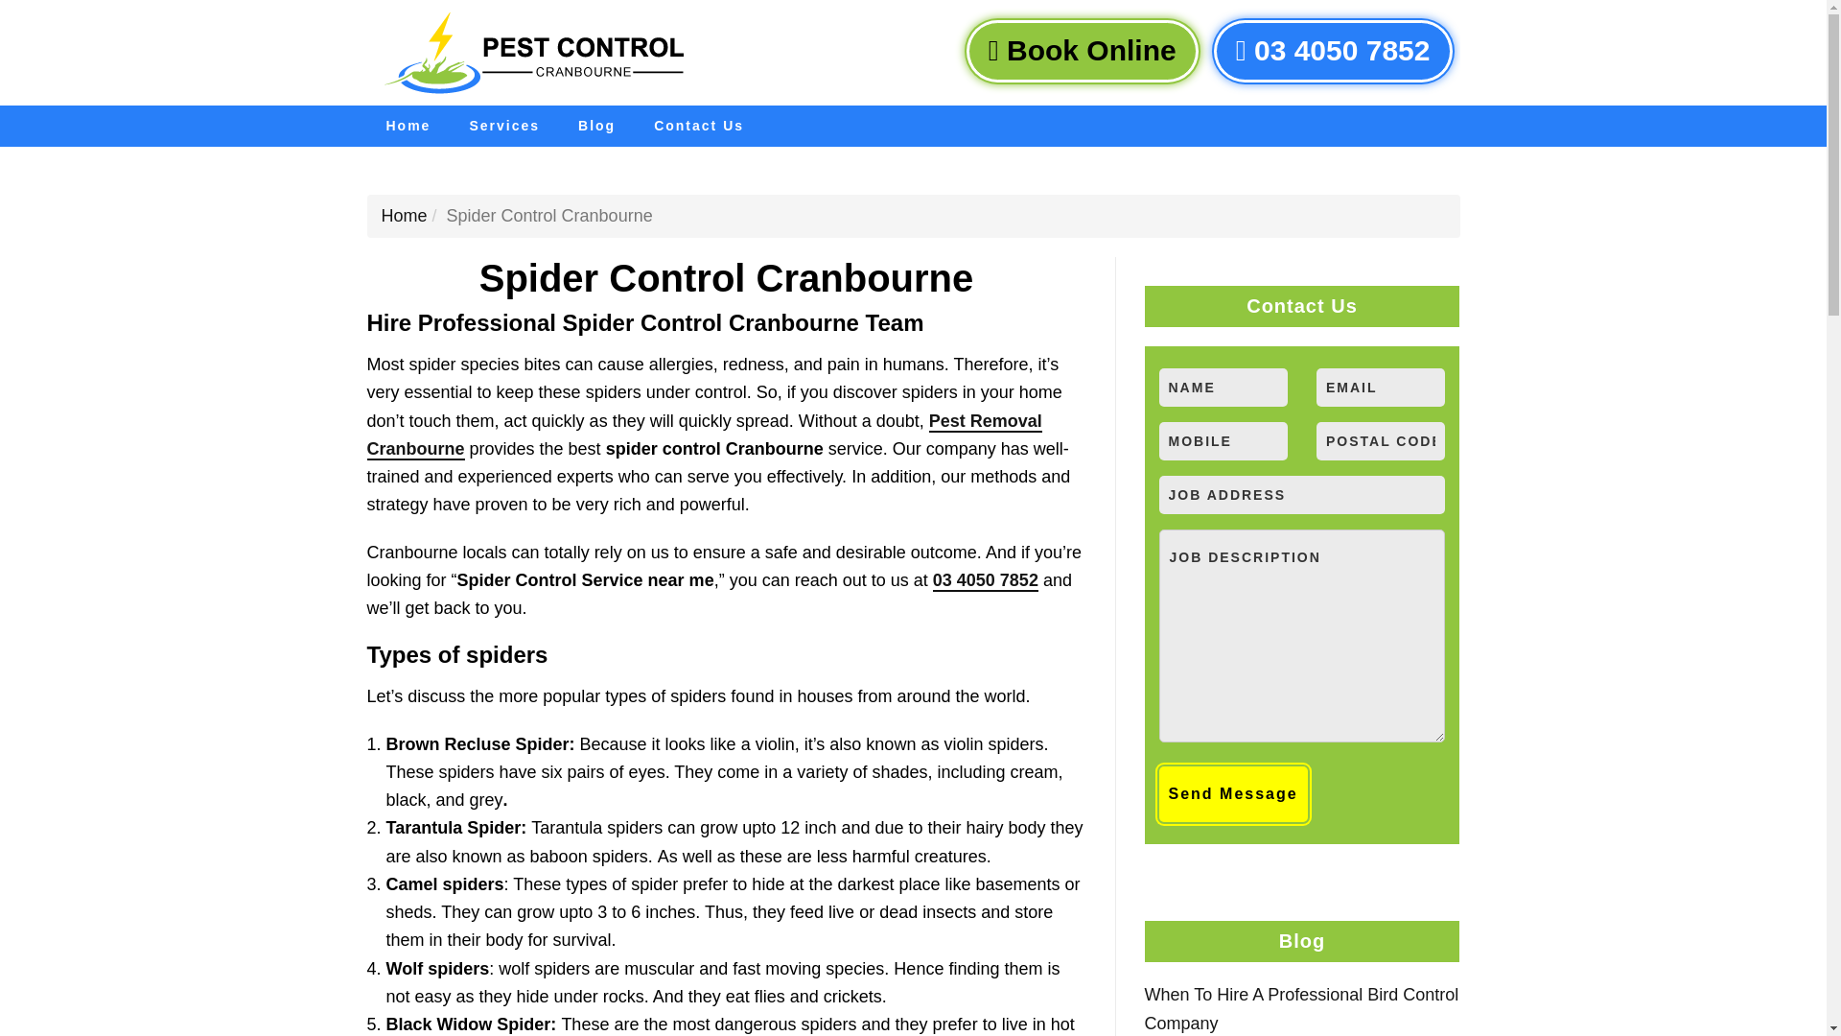 This screenshot has width=1841, height=1036. I want to click on Services, so click(504, 127).